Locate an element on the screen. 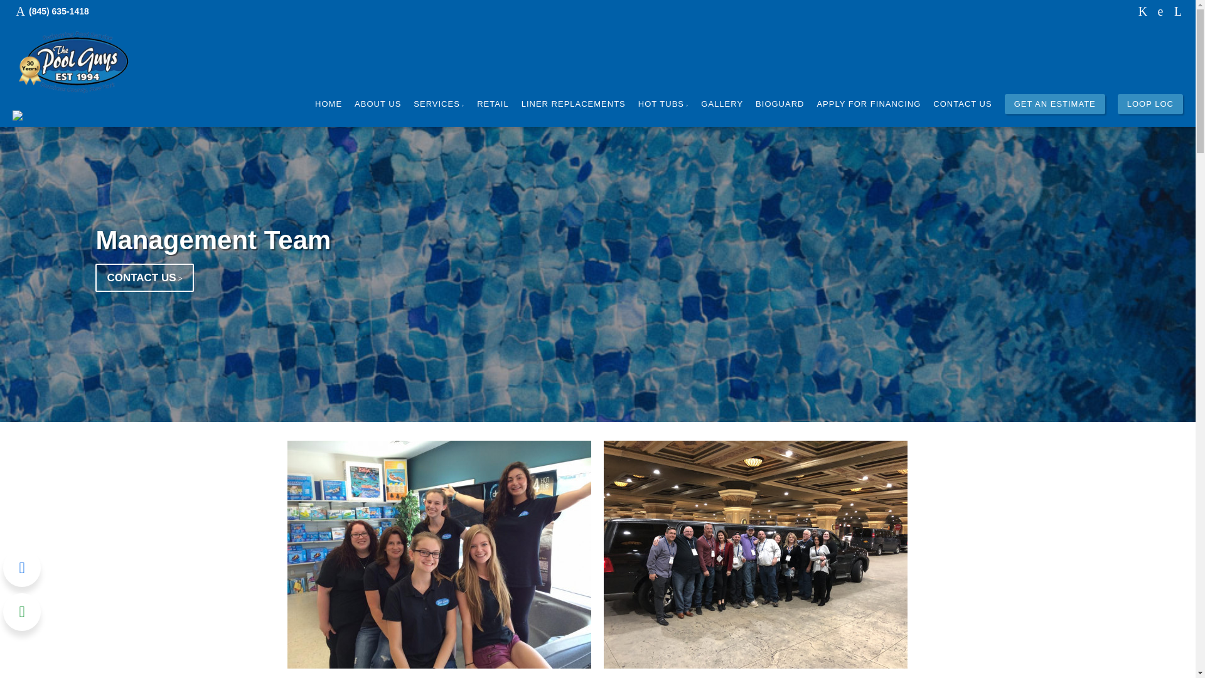 The width and height of the screenshot is (1205, 678). APPLY FOR FINANCING is located at coordinates (869, 104).